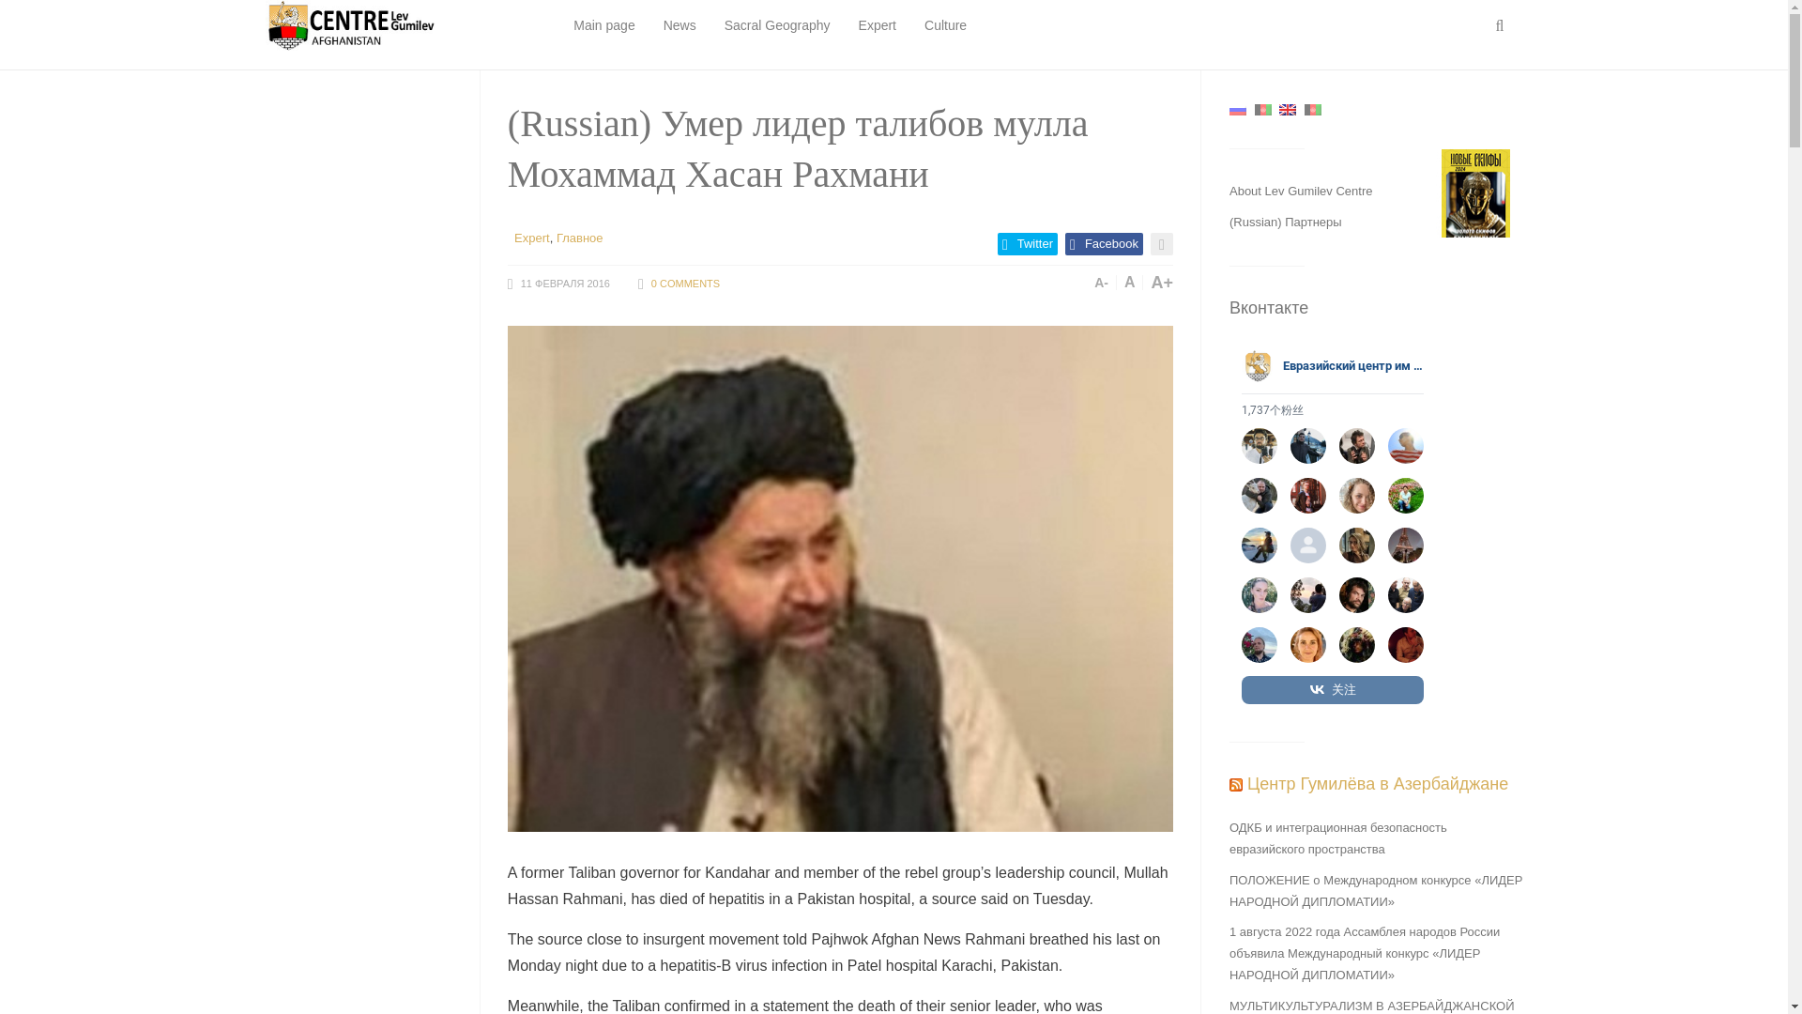 The height and width of the screenshot is (1014, 1802). I want to click on Twitter, so click(1028, 244).